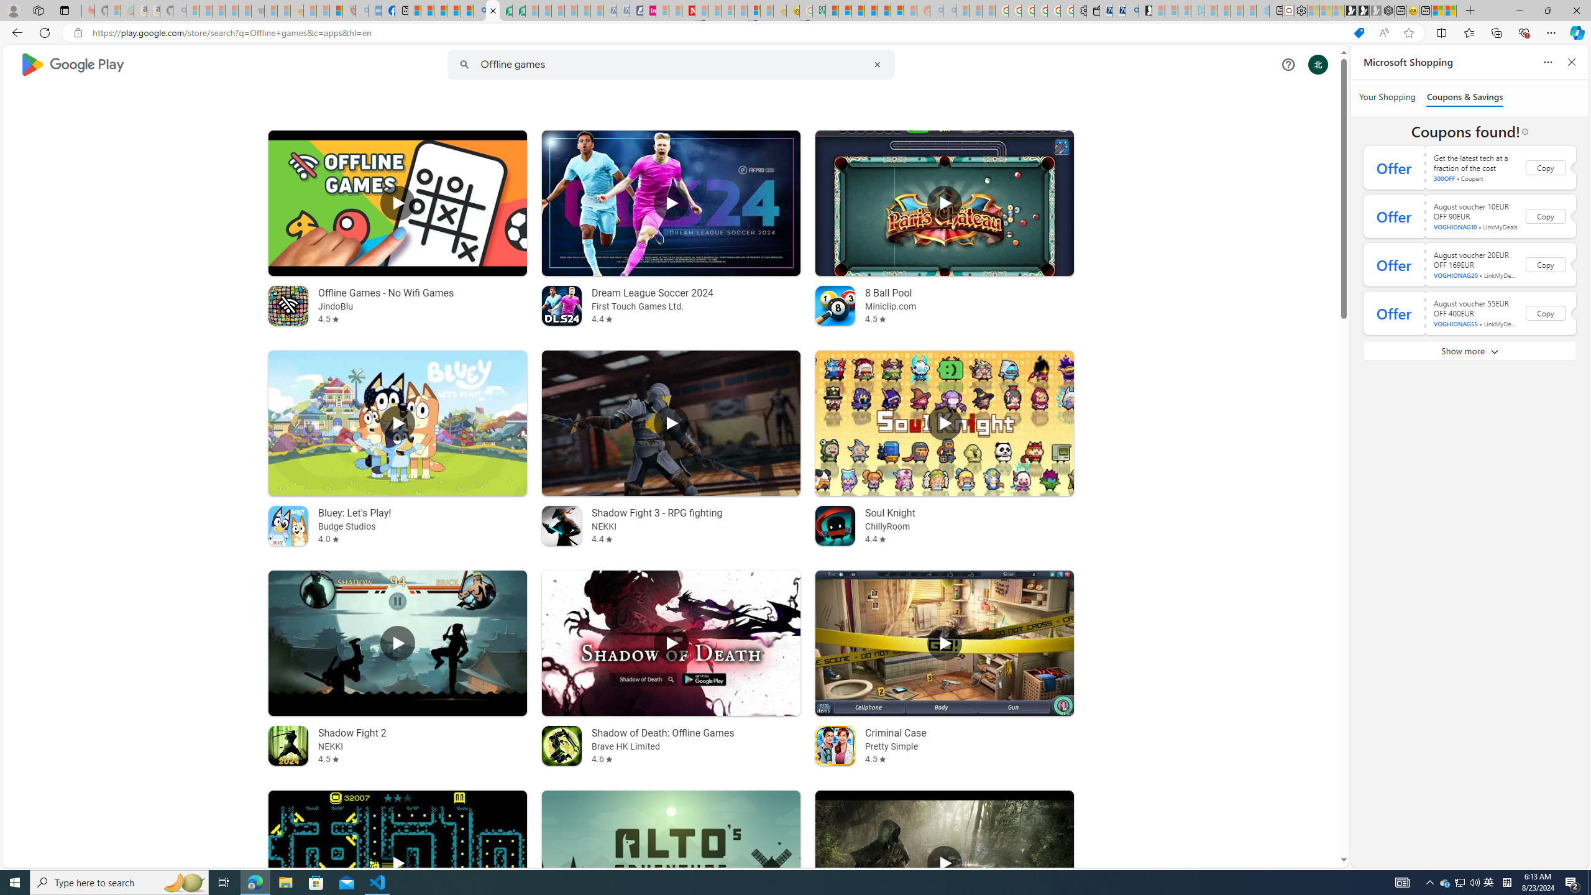 Image resolution: width=1591 pixels, height=895 pixels. I want to click on Play Free Online Games | Games from Microsoft Start, so click(1350, 11).